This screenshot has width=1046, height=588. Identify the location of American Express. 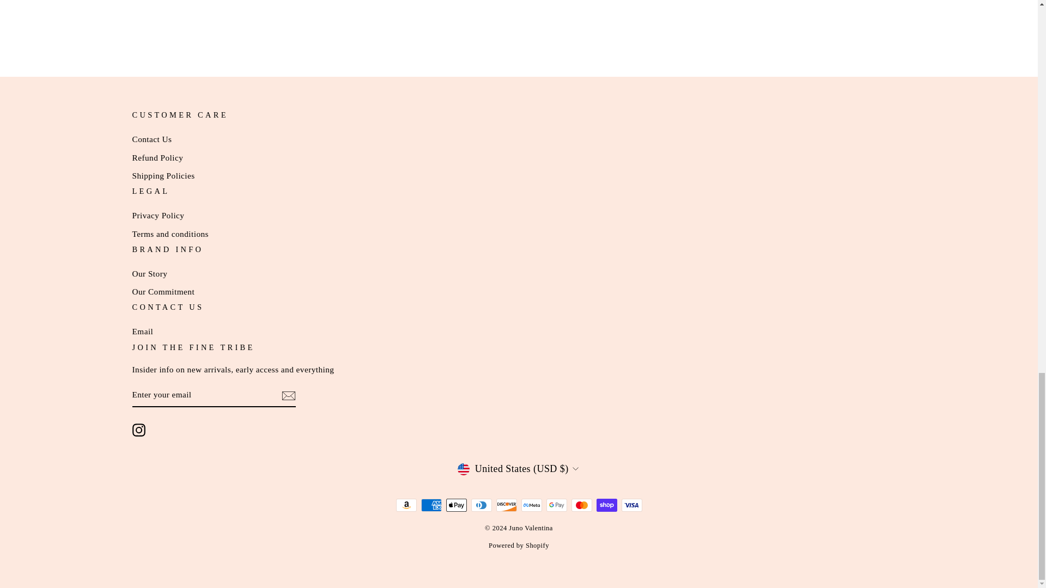
(430, 505).